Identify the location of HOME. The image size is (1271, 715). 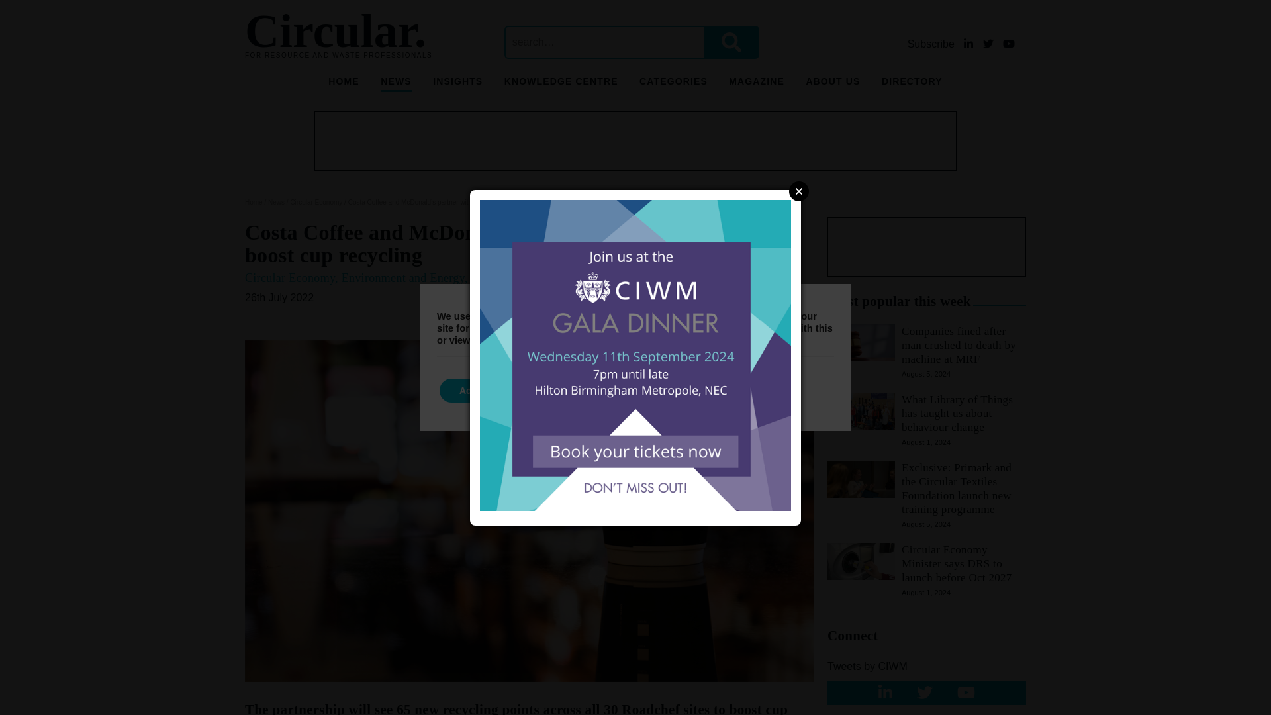
(343, 83).